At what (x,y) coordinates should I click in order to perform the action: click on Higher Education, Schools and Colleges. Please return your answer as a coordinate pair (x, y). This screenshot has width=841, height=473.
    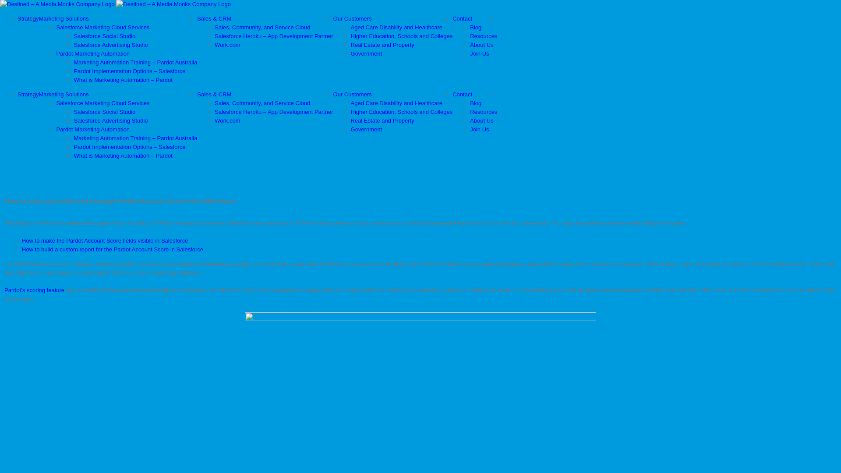
    Looking at the image, I should click on (402, 112).